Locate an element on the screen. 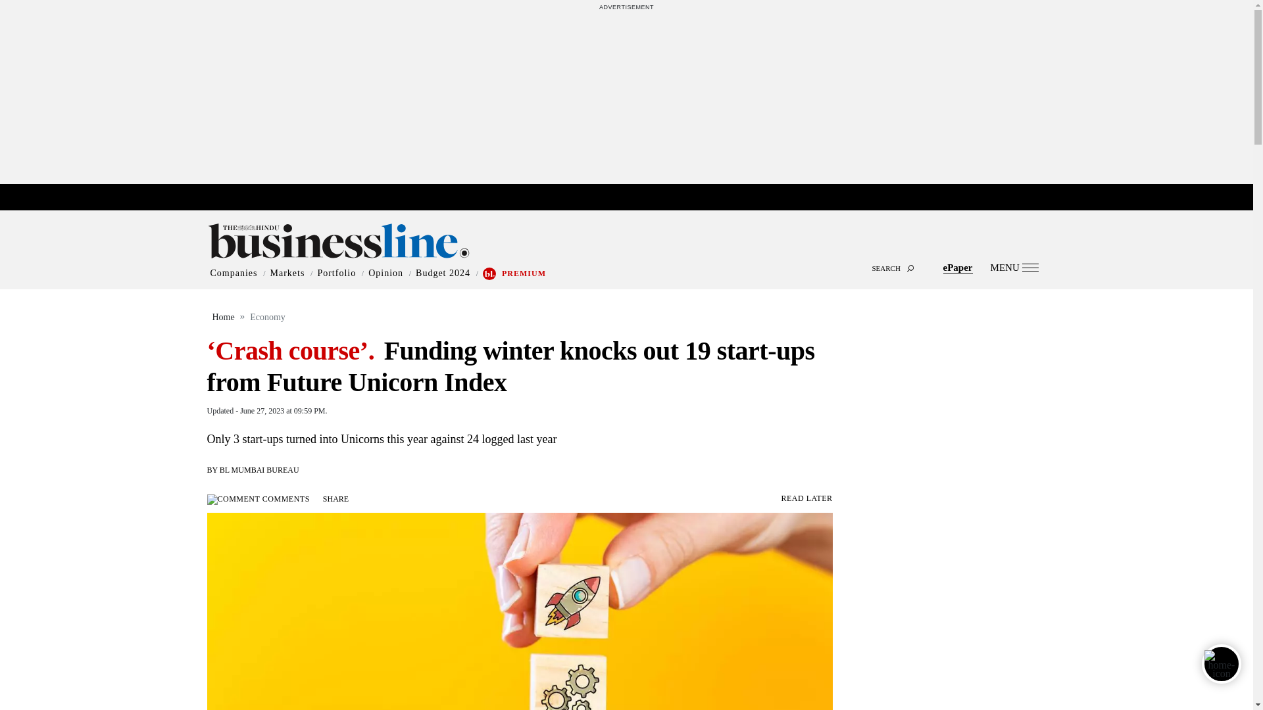  SEARCH is located at coordinates (626, 256).